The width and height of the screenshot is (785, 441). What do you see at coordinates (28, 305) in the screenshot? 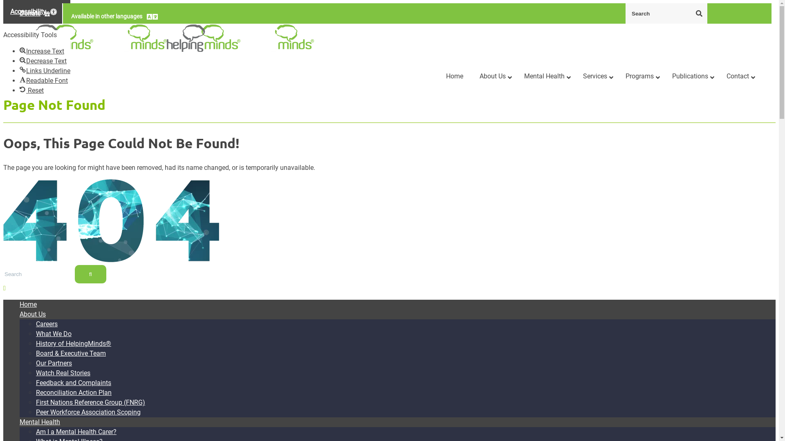
I see `Home` at bounding box center [28, 305].